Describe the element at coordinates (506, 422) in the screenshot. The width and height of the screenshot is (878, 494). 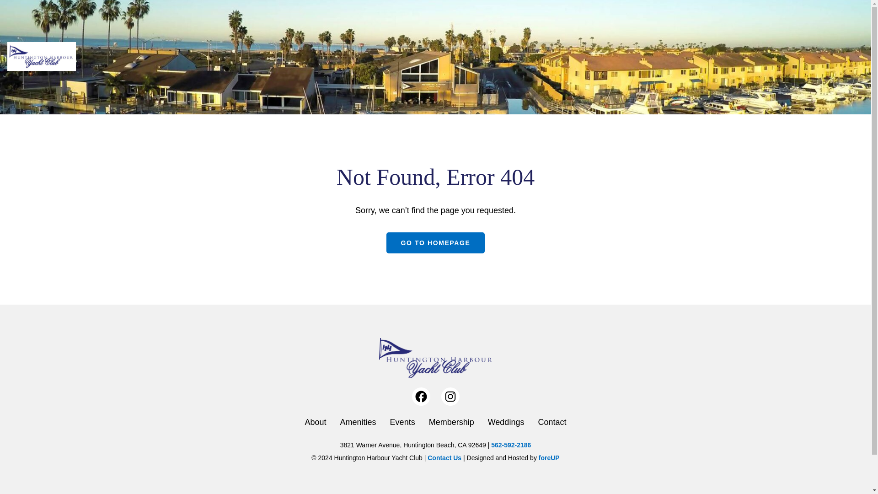
I see `Weddings` at that location.